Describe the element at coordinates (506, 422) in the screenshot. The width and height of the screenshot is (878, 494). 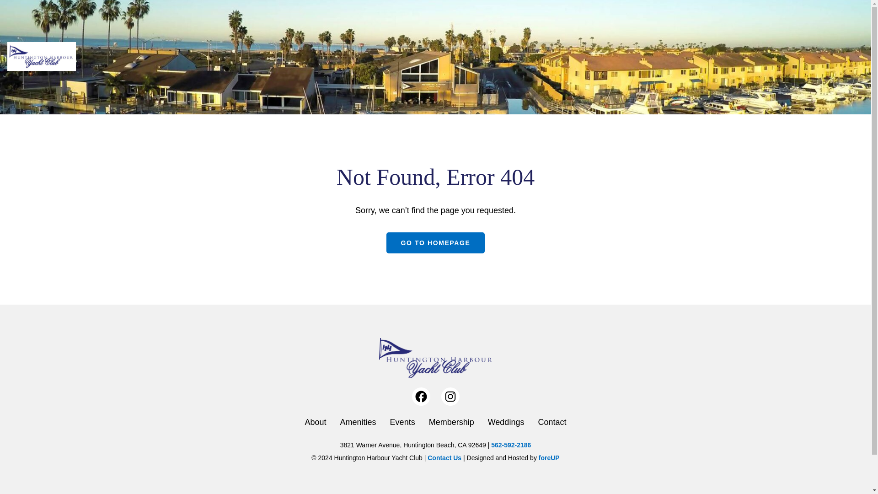
I see `Weddings` at that location.